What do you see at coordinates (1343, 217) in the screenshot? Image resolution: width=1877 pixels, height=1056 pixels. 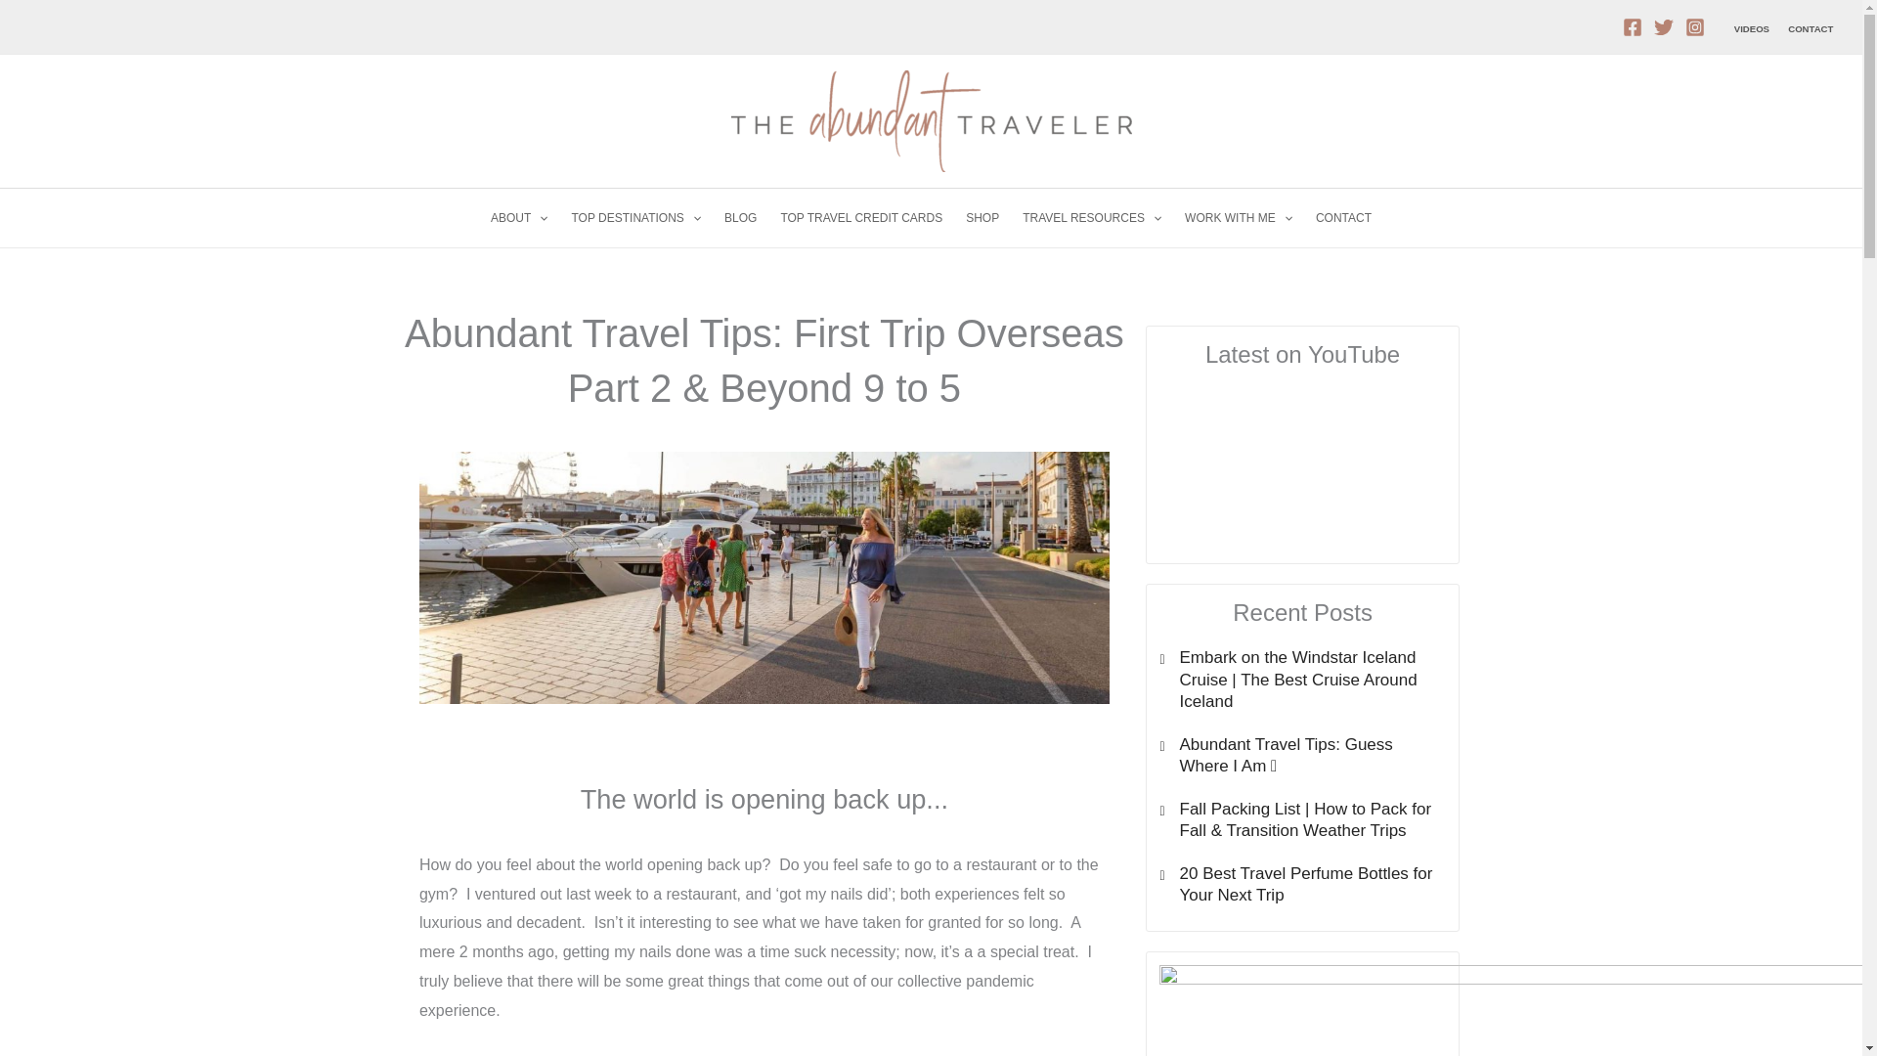 I see `CONTACT` at bounding box center [1343, 217].